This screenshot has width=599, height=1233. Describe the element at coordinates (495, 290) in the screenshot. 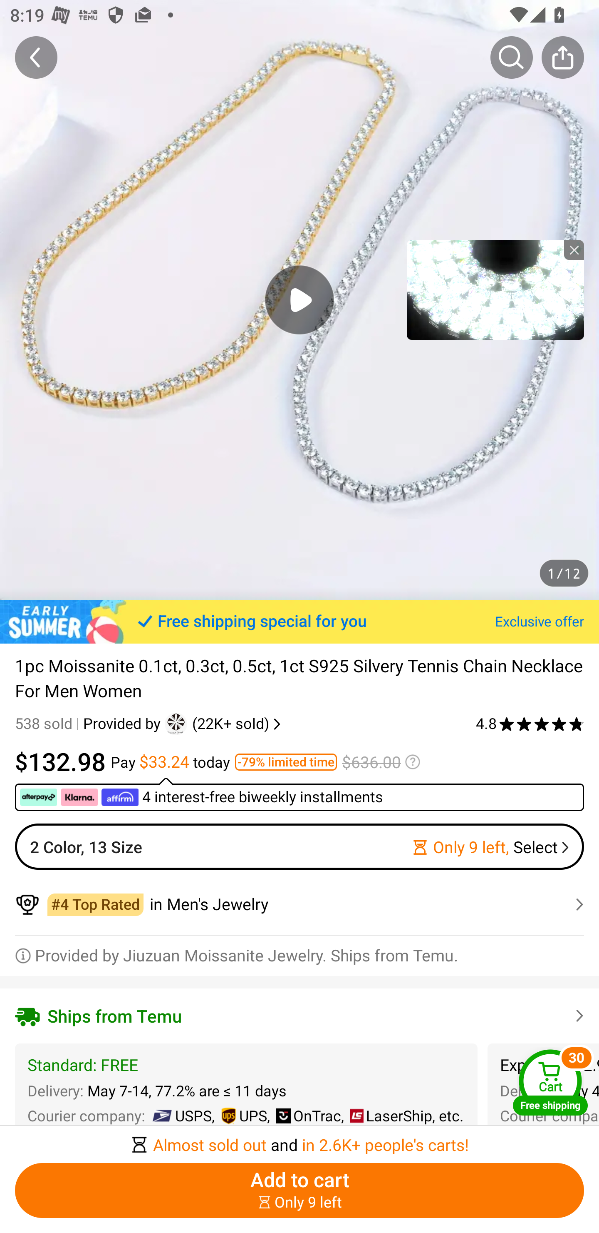

I see `tronplayer_view` at that location.